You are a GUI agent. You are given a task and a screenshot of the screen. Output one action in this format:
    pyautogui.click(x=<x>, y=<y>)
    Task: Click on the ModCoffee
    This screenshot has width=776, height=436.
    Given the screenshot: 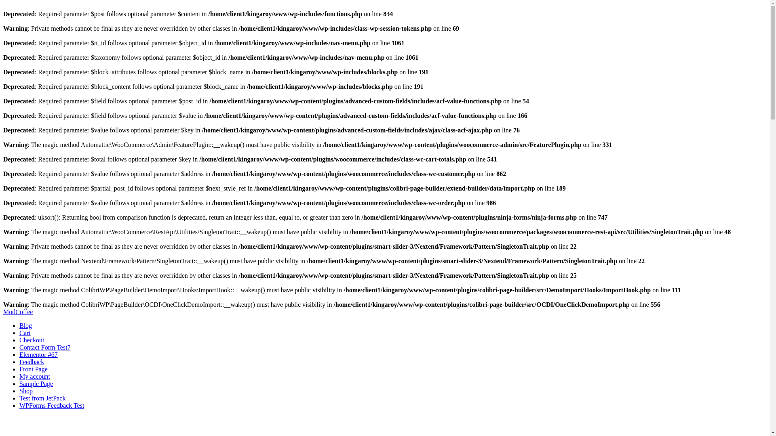 What is the action you would take?
    pyautogui.click(x=18, y=312)
    